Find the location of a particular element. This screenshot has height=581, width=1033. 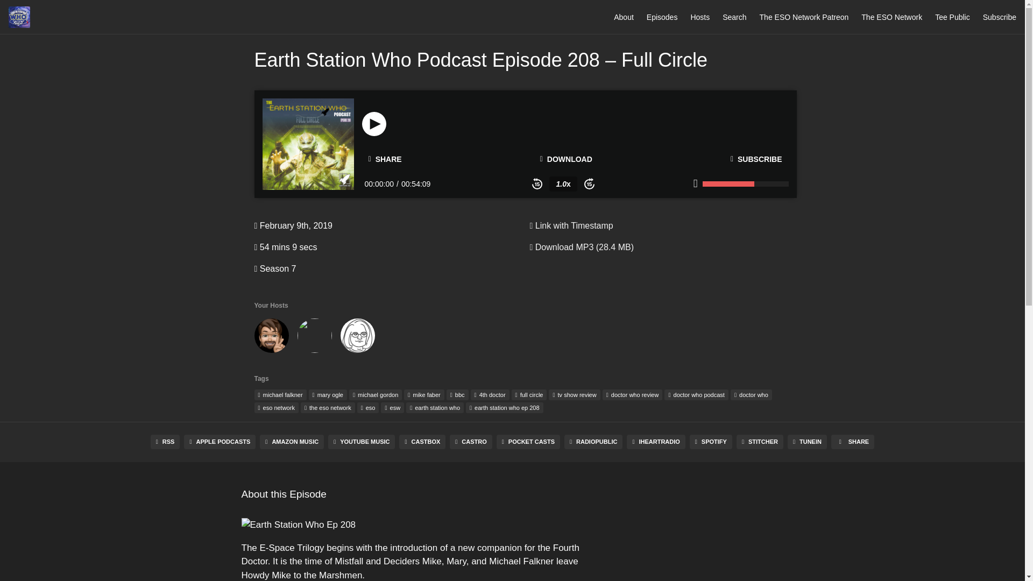

doctor who is located at coordinates (751, 395).